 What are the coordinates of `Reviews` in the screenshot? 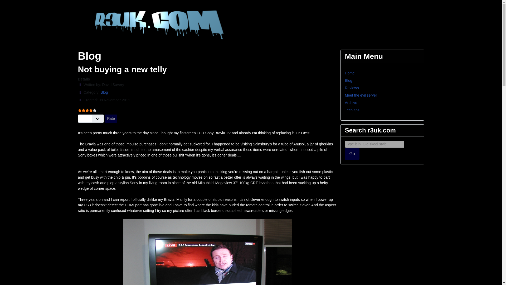 It's located at (352, 88).